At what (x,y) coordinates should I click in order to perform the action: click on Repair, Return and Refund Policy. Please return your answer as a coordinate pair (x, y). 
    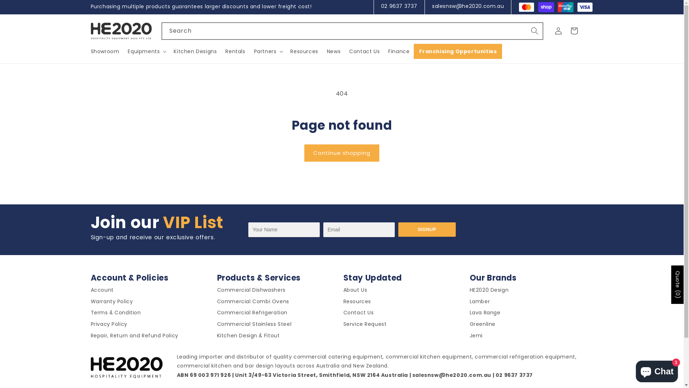
    Looking at the image, I should click on (134, 337).